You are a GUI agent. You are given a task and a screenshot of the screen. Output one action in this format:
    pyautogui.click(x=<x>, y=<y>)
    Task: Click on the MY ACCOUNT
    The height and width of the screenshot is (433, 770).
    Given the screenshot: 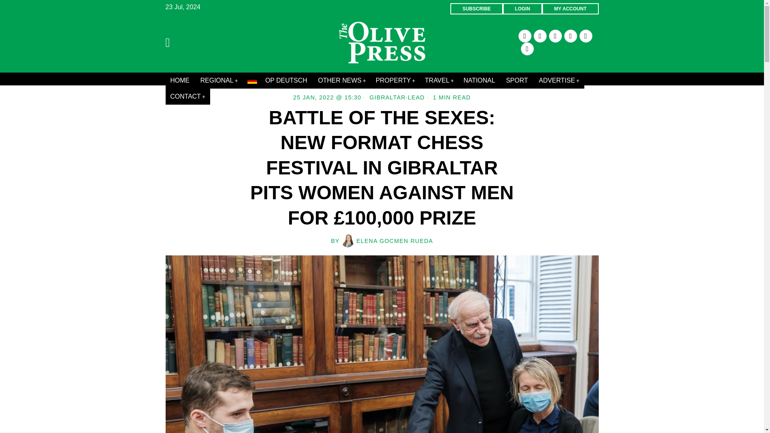 What is the action you would take?
    pyautogui.click(x=570, y=8)
    